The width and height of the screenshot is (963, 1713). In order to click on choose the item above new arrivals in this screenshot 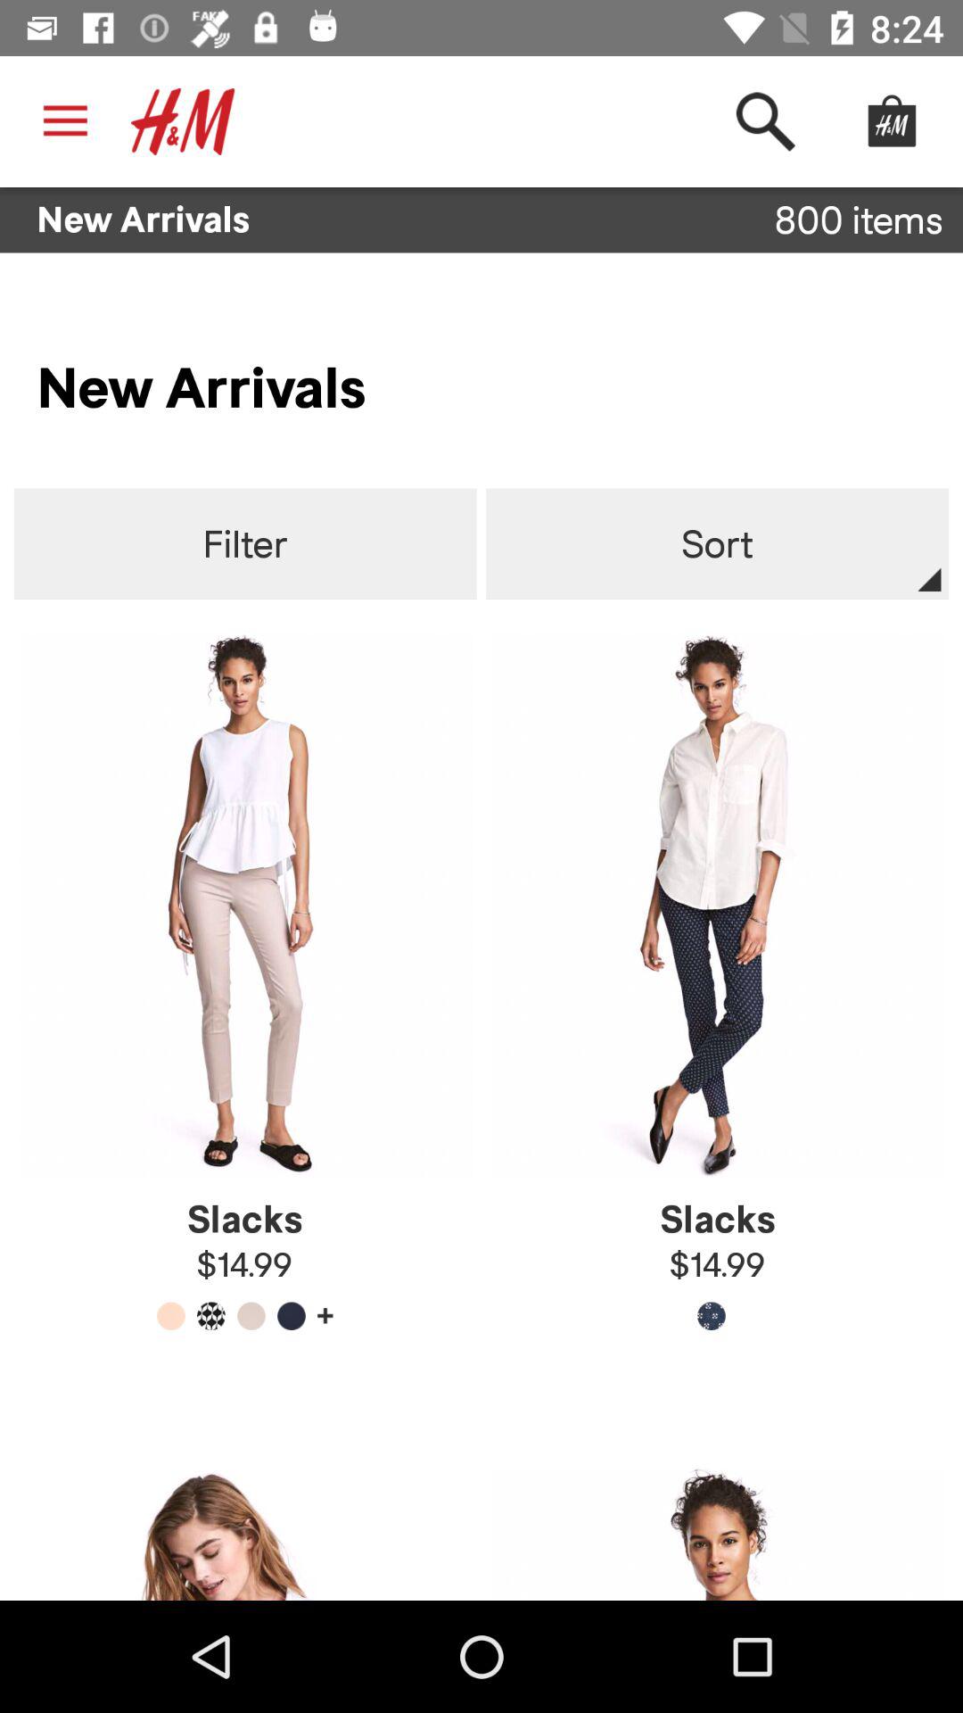, I will do `click(765, 121)`.